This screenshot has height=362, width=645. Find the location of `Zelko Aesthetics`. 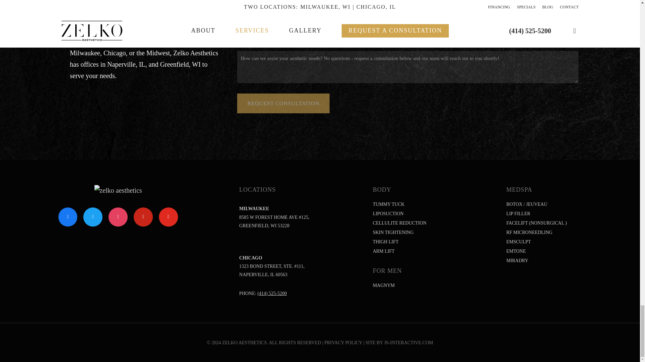

Zelko Aesthetics is located at coordinates (118, 190).